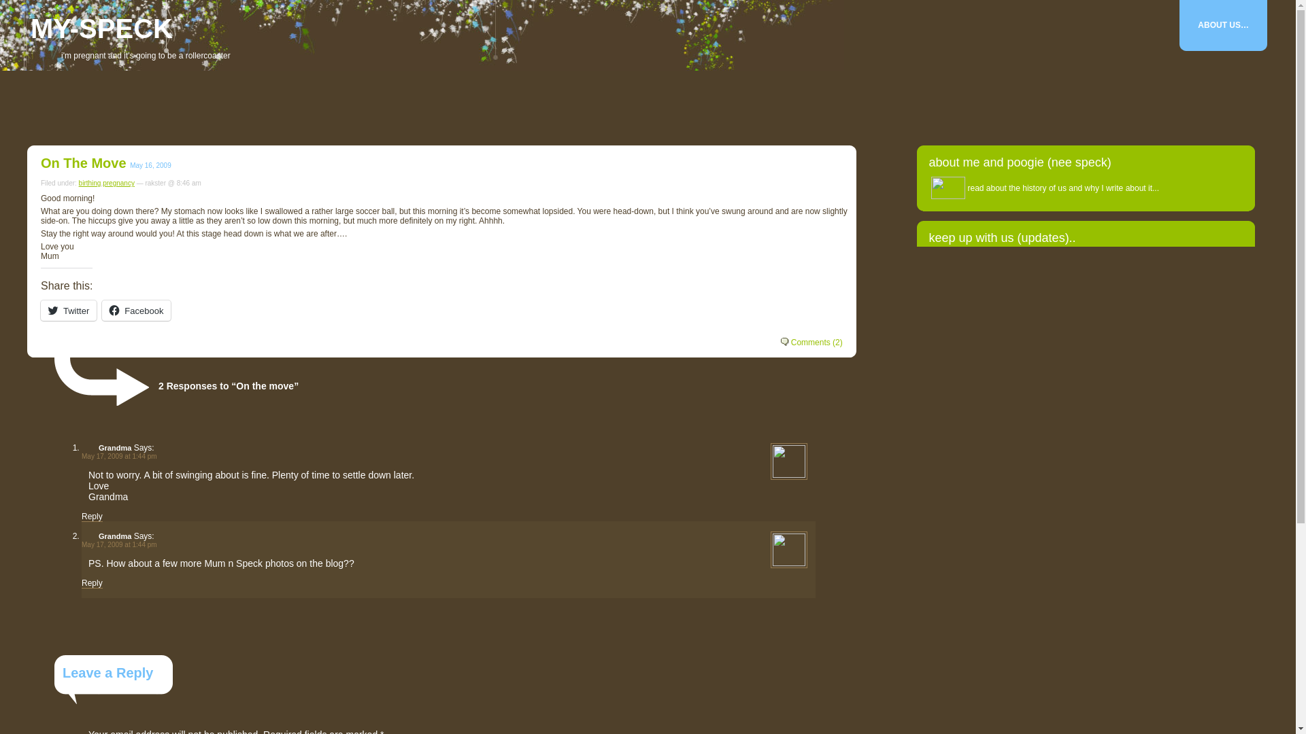 The height and width of the screenshot is (734, 1306). I want to click on Facebook, so click(136, 310).